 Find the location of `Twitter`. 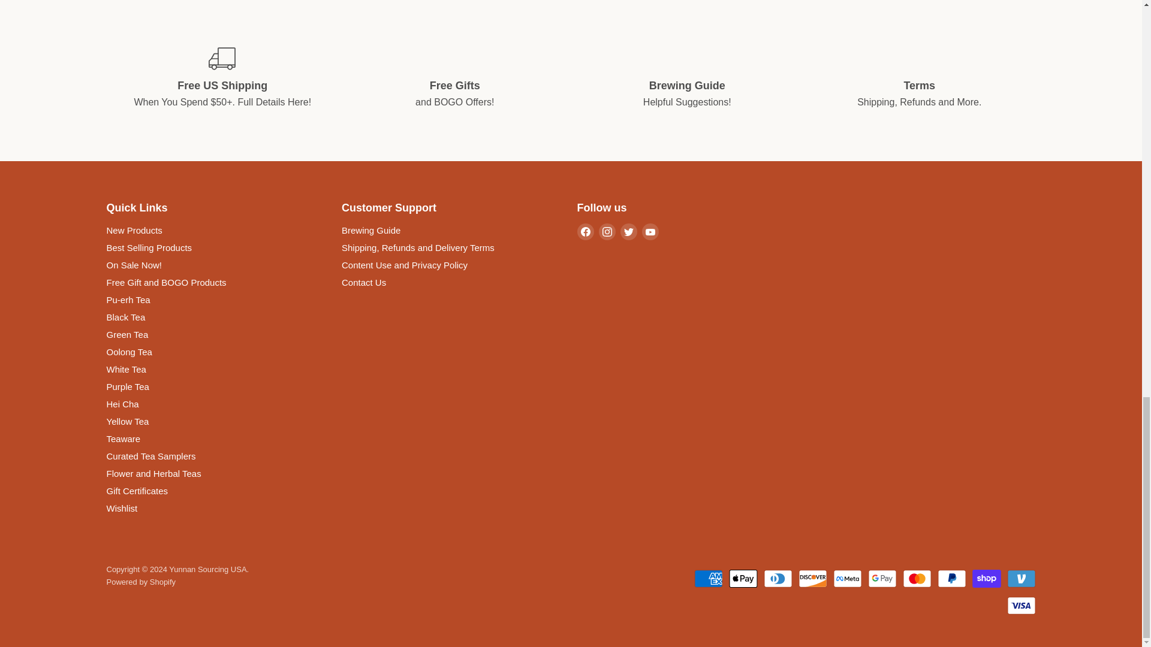

Twitter is located at coordinates (628, 231).